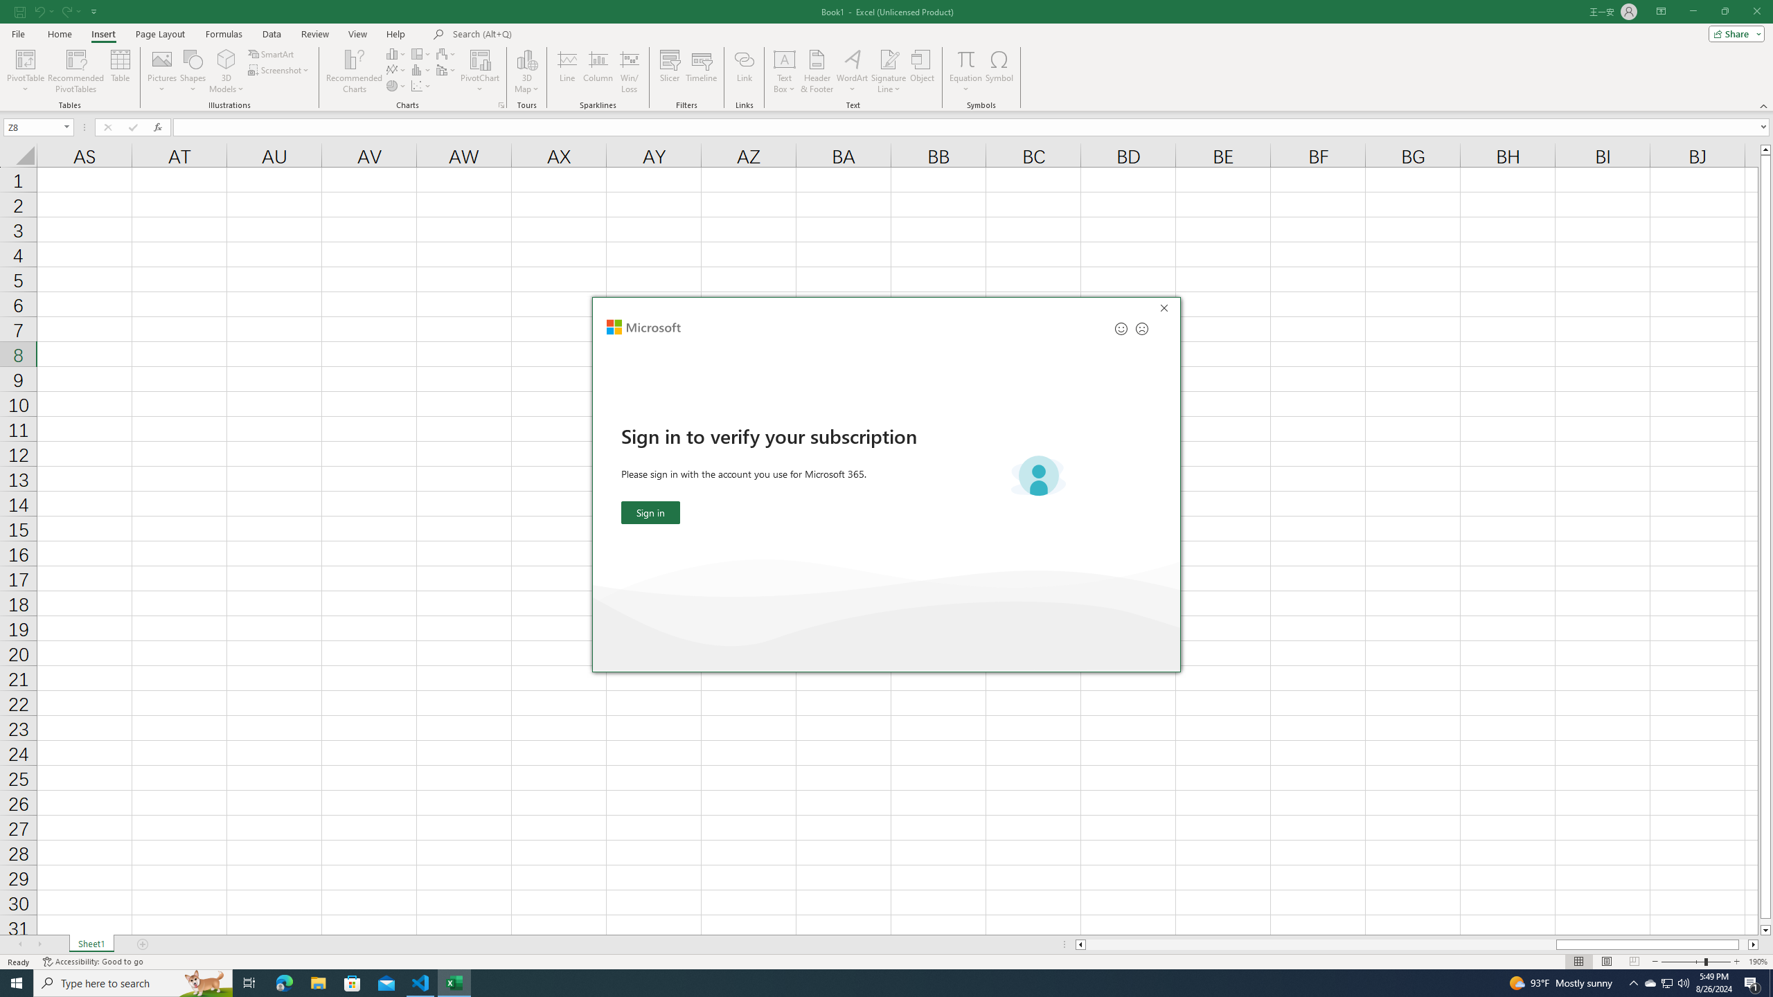 This screenshot has width=1773, height=997. What do you see at coordinates (1633, 983) in the screenshot?
I see `Notification Chevron` at bounding box center [1633, 983].